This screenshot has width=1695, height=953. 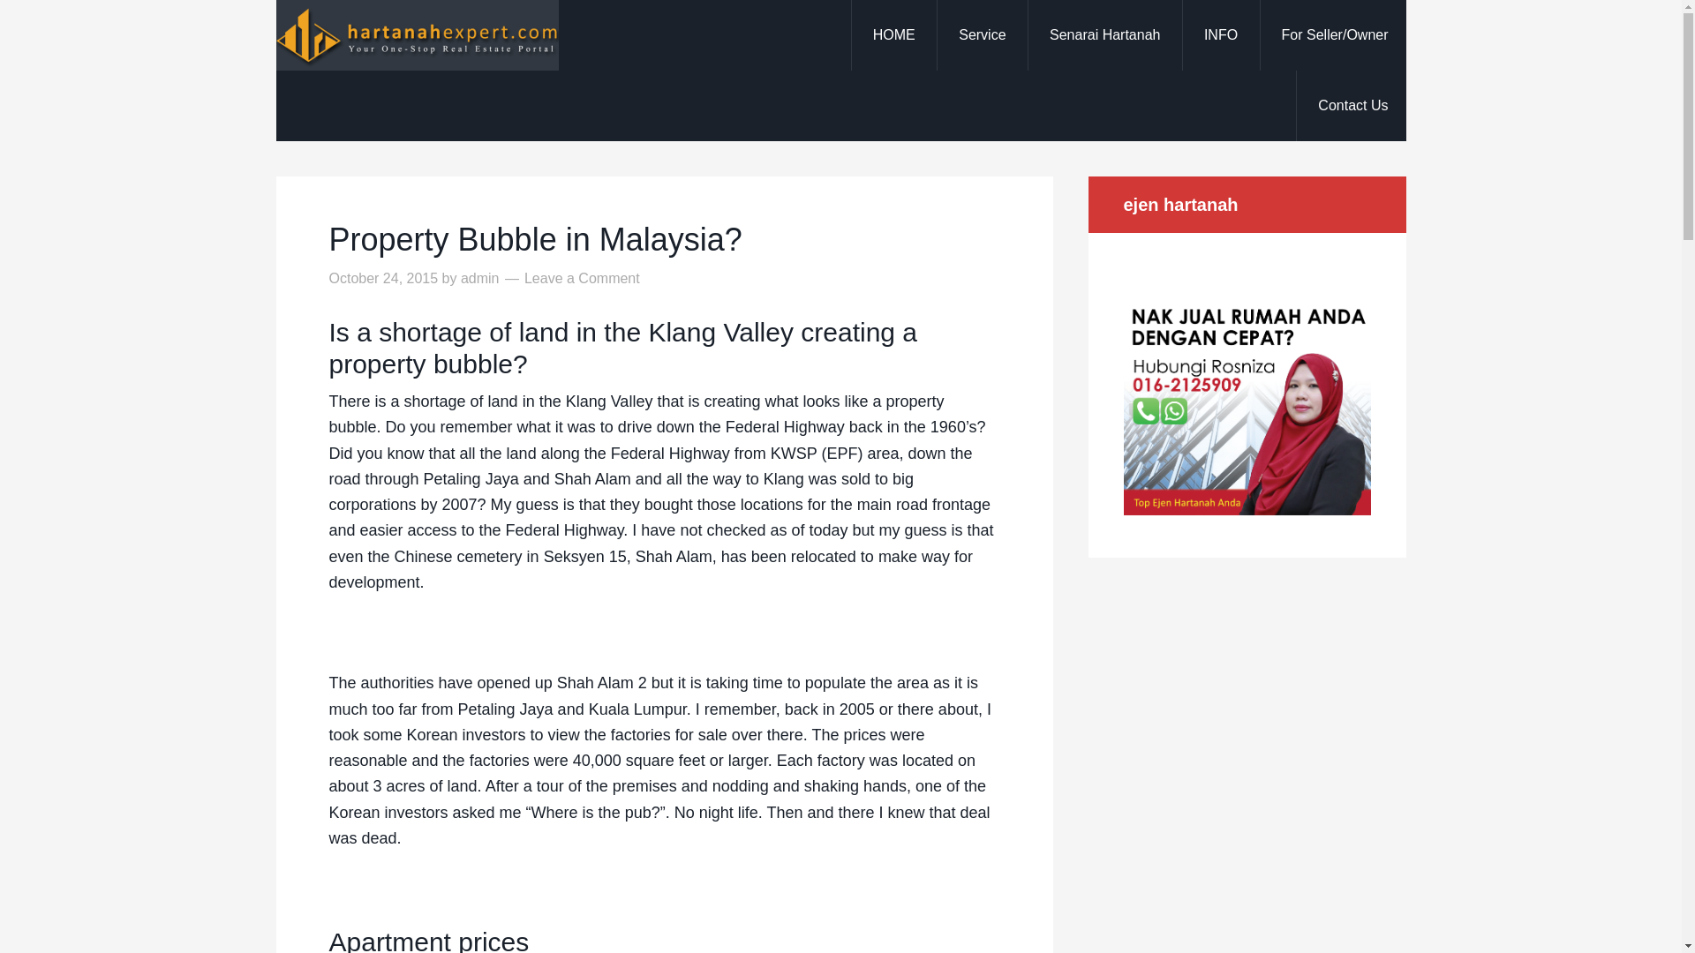 What do you see at coordinates (1220, 35) in the screenshot?
I see `INFO` at bounding box center [1220, 35].